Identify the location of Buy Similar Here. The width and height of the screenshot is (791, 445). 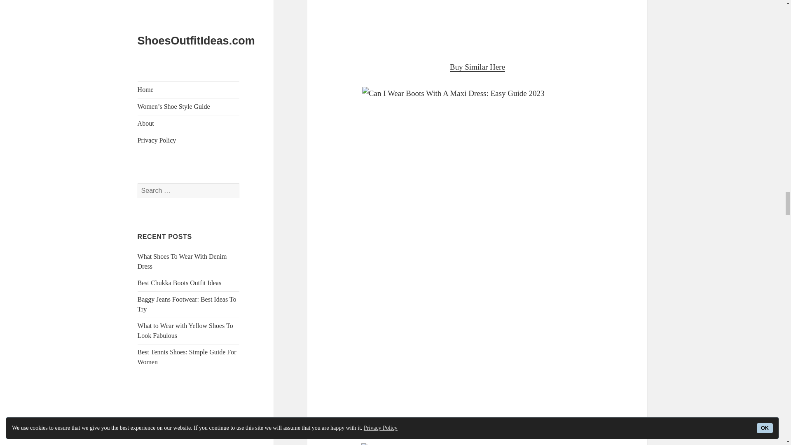
(477, 424).